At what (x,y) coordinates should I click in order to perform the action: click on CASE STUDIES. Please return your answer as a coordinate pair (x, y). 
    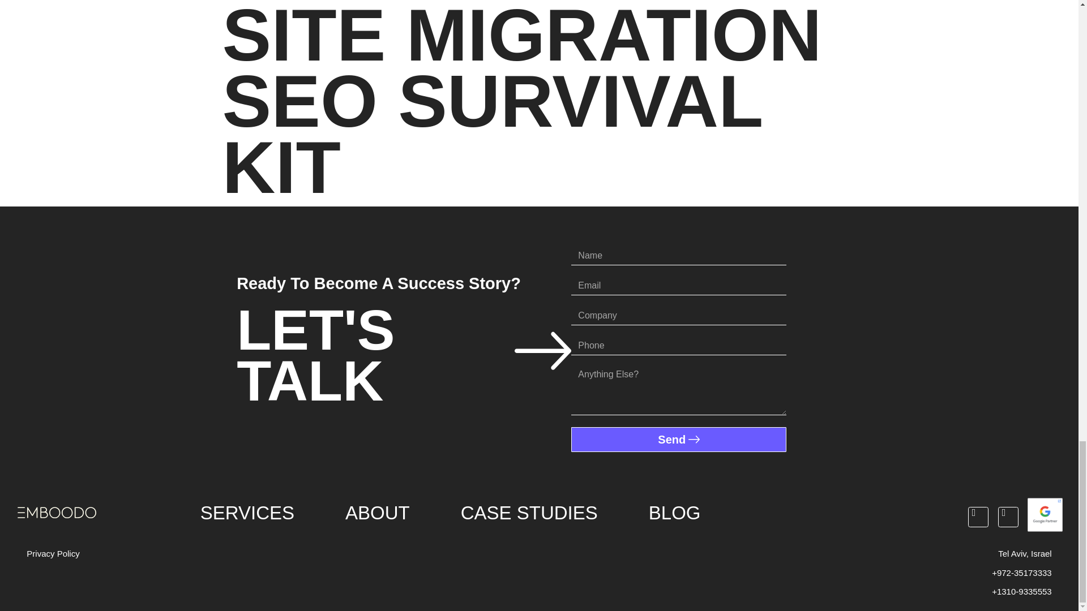
    Looking at the image, I should click on (529, 513).